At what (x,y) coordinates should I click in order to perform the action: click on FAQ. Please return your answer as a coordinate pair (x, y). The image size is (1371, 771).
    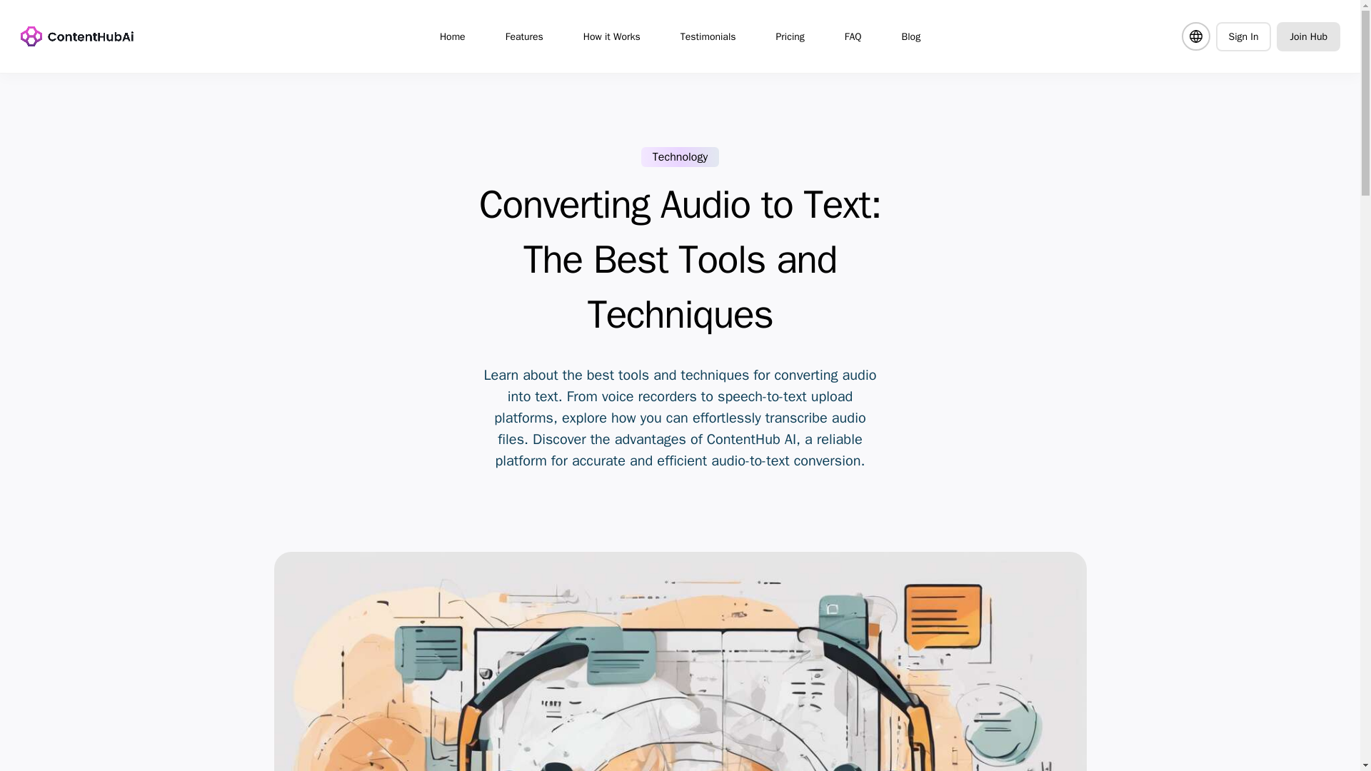
    Looking at the image, I should click on (853, 36).